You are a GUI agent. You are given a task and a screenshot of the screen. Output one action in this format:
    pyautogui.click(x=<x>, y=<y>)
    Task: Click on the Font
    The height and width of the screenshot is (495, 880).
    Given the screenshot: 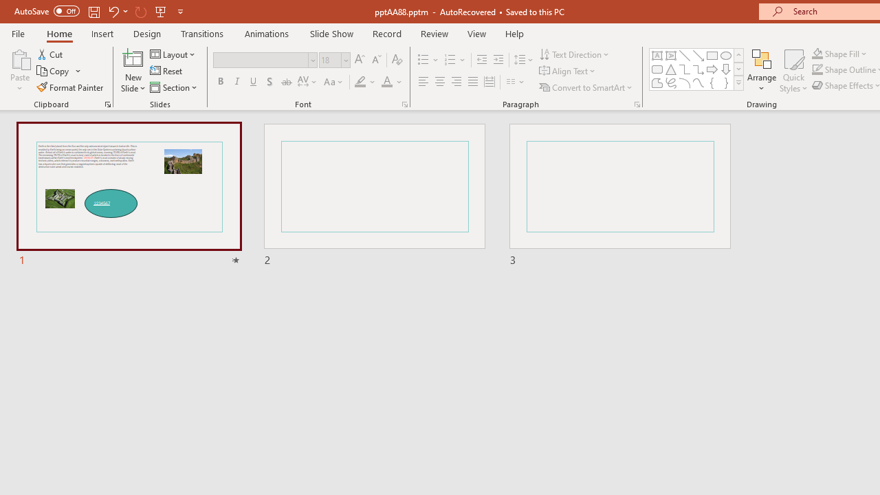 What is the action you would take?
    pyautogui.click(x=261, y=60)
    